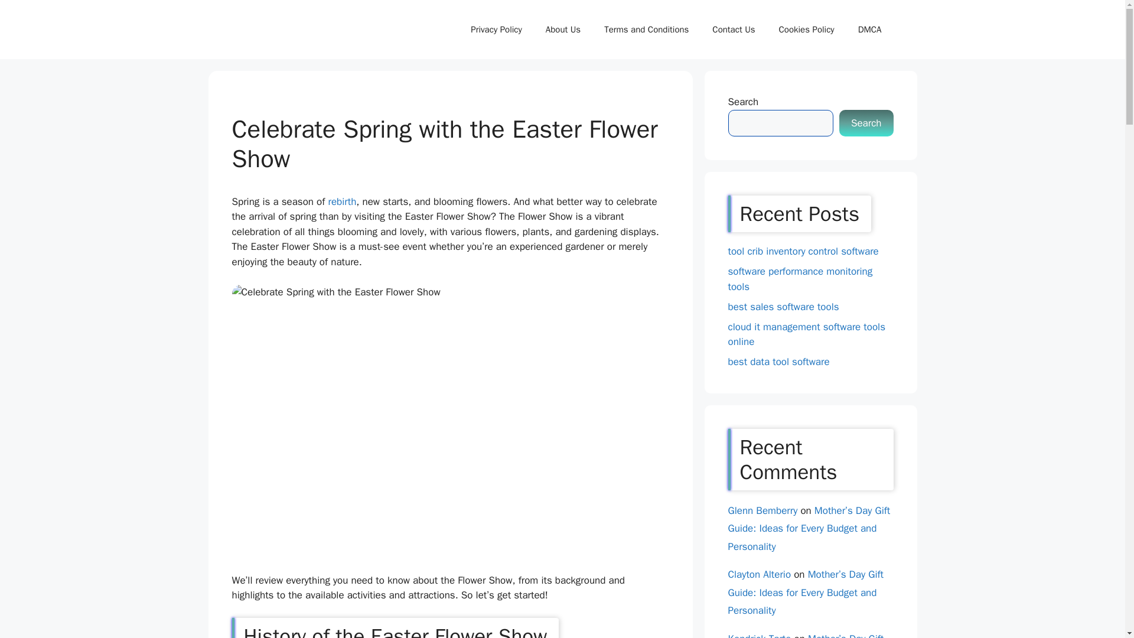  I want to click on rebirth, so click(341, 201).